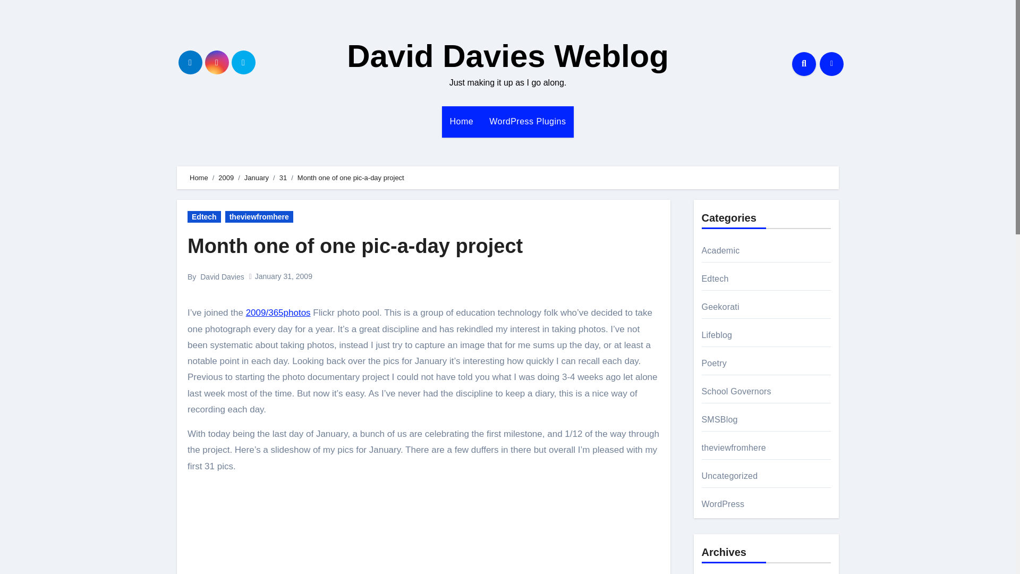 The image size is (1020, 574). What do you see at coordinates (355, 246) in the screenshot?
I see `Permalink to: Month one of one pic-a-day project` at bounding box center [355, 246].